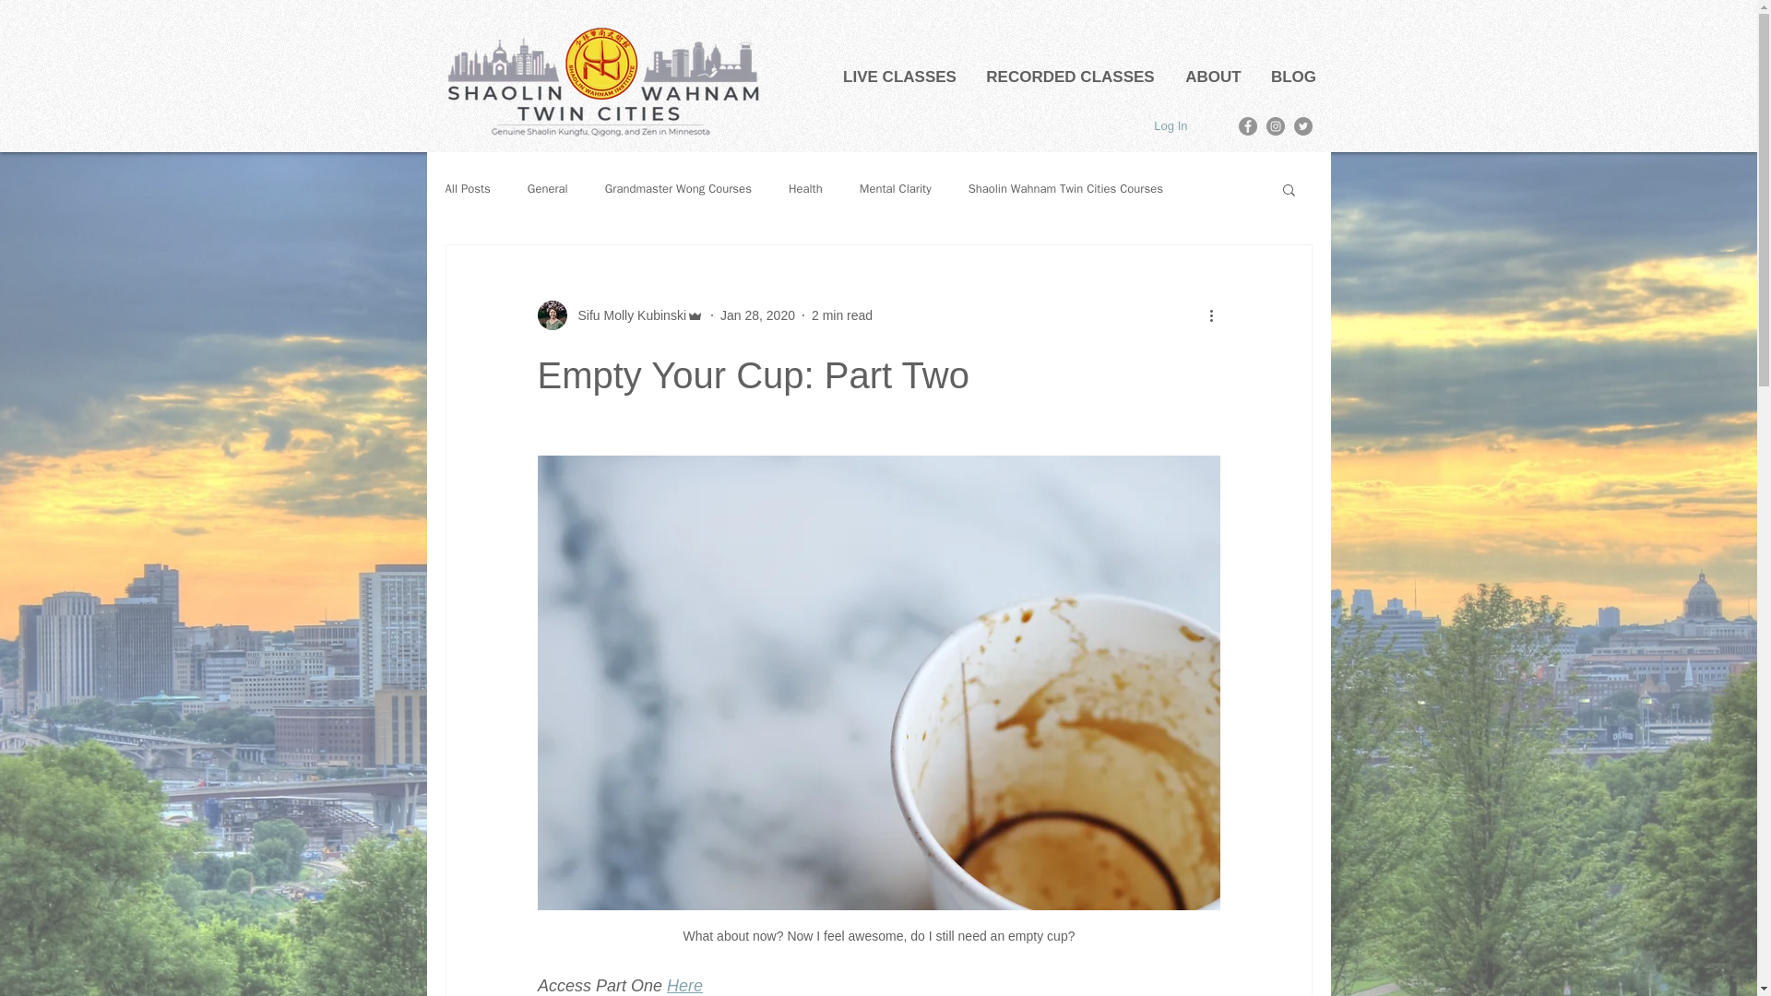  Describe the element at coordinates (620, 315) in the screenshot. I see `Sifu Molly Kubinski` at that location.